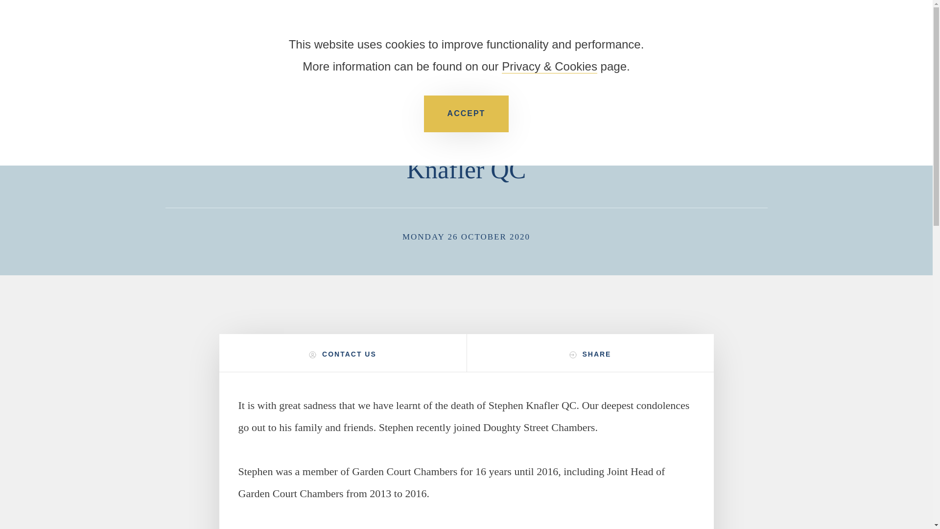 The image size is (940, 529). I want to click on ACCEPT, so click(466, 114).